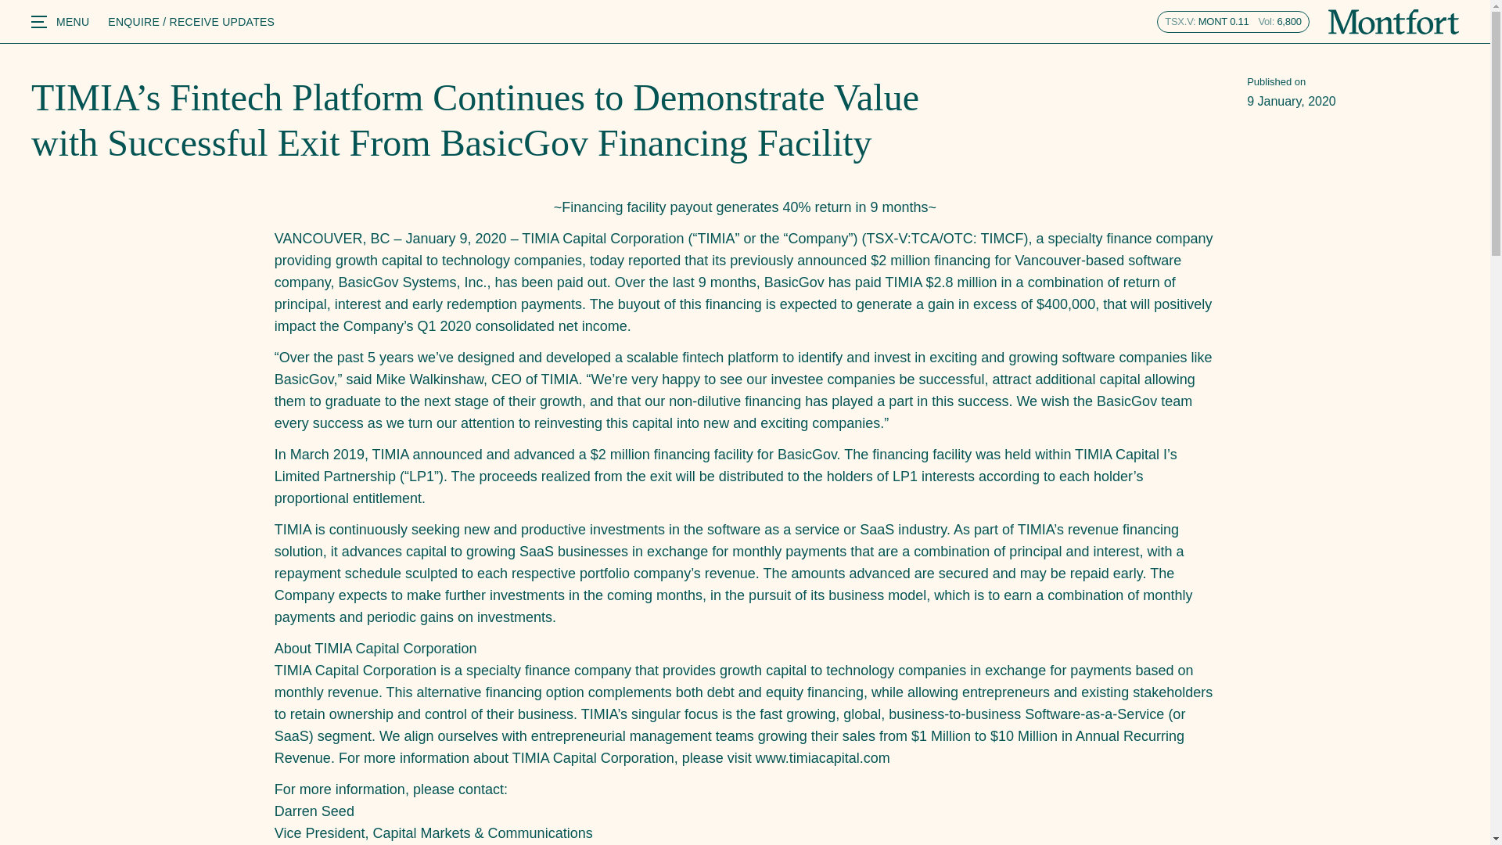 This screenshot has width=1502, height=845. Describe the element at coordinates (59, 22) in the screenshot. I see `MENU` at that location.